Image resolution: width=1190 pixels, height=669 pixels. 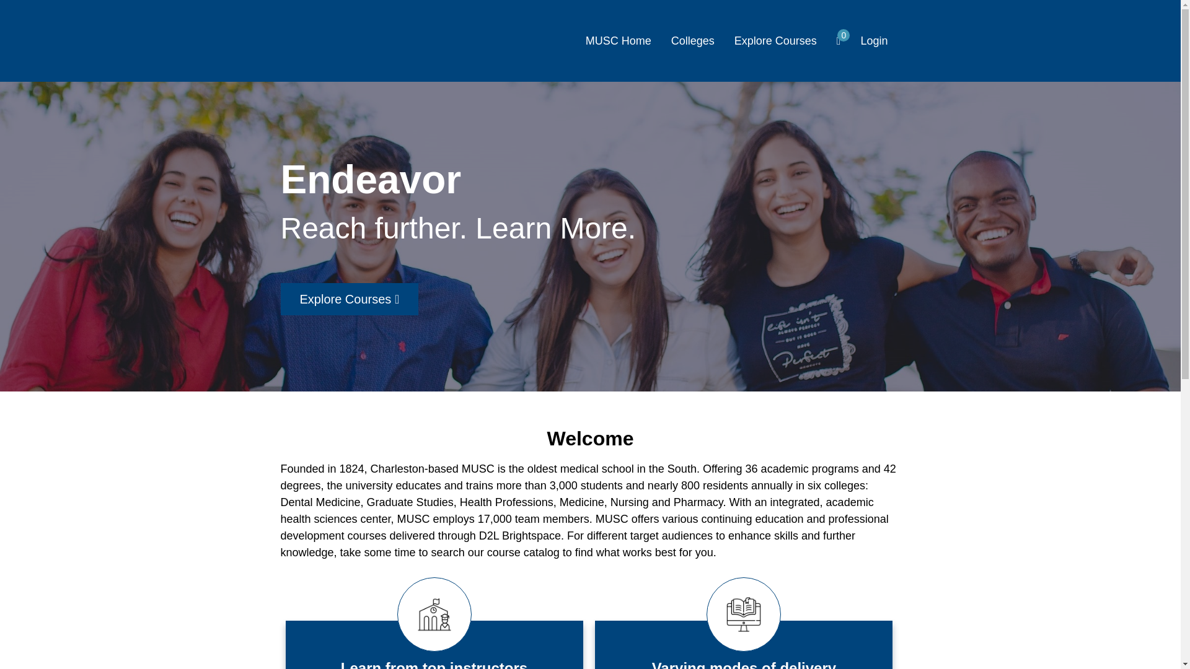 What do you see at coordinates (693, 40) in the screenshot?
I see `Colleges` at bounding box center [693, 40].